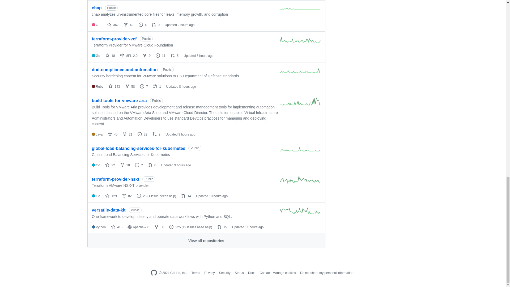 The width and height of the screenshot is (510, 287). Describe the element at coordinates (111, 8) in the screenshot. I see `Label: Public` at that location.